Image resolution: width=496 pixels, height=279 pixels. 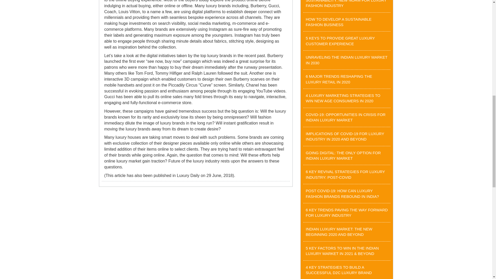 I want to click on 6 KEY REVIVAL STRATEGIES FOR LUXURY INDUSTRY: POST-COVID, so click(x=346, y=174).